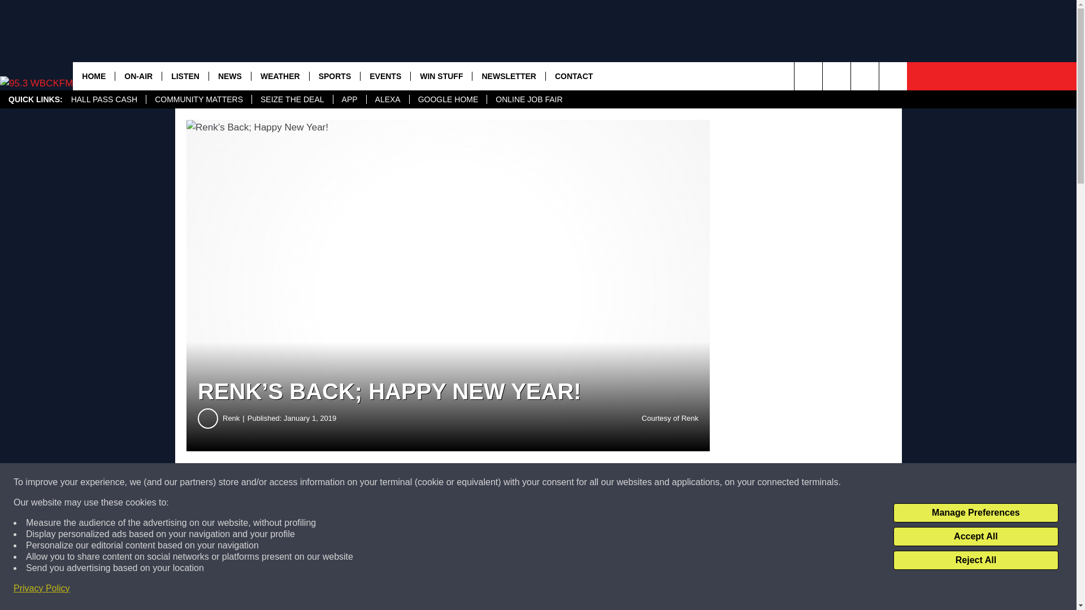 The image size is (1085, 610). Describe the element at coordinates (138, 76) in the screenshot. I see `ON-AIR` at that location.